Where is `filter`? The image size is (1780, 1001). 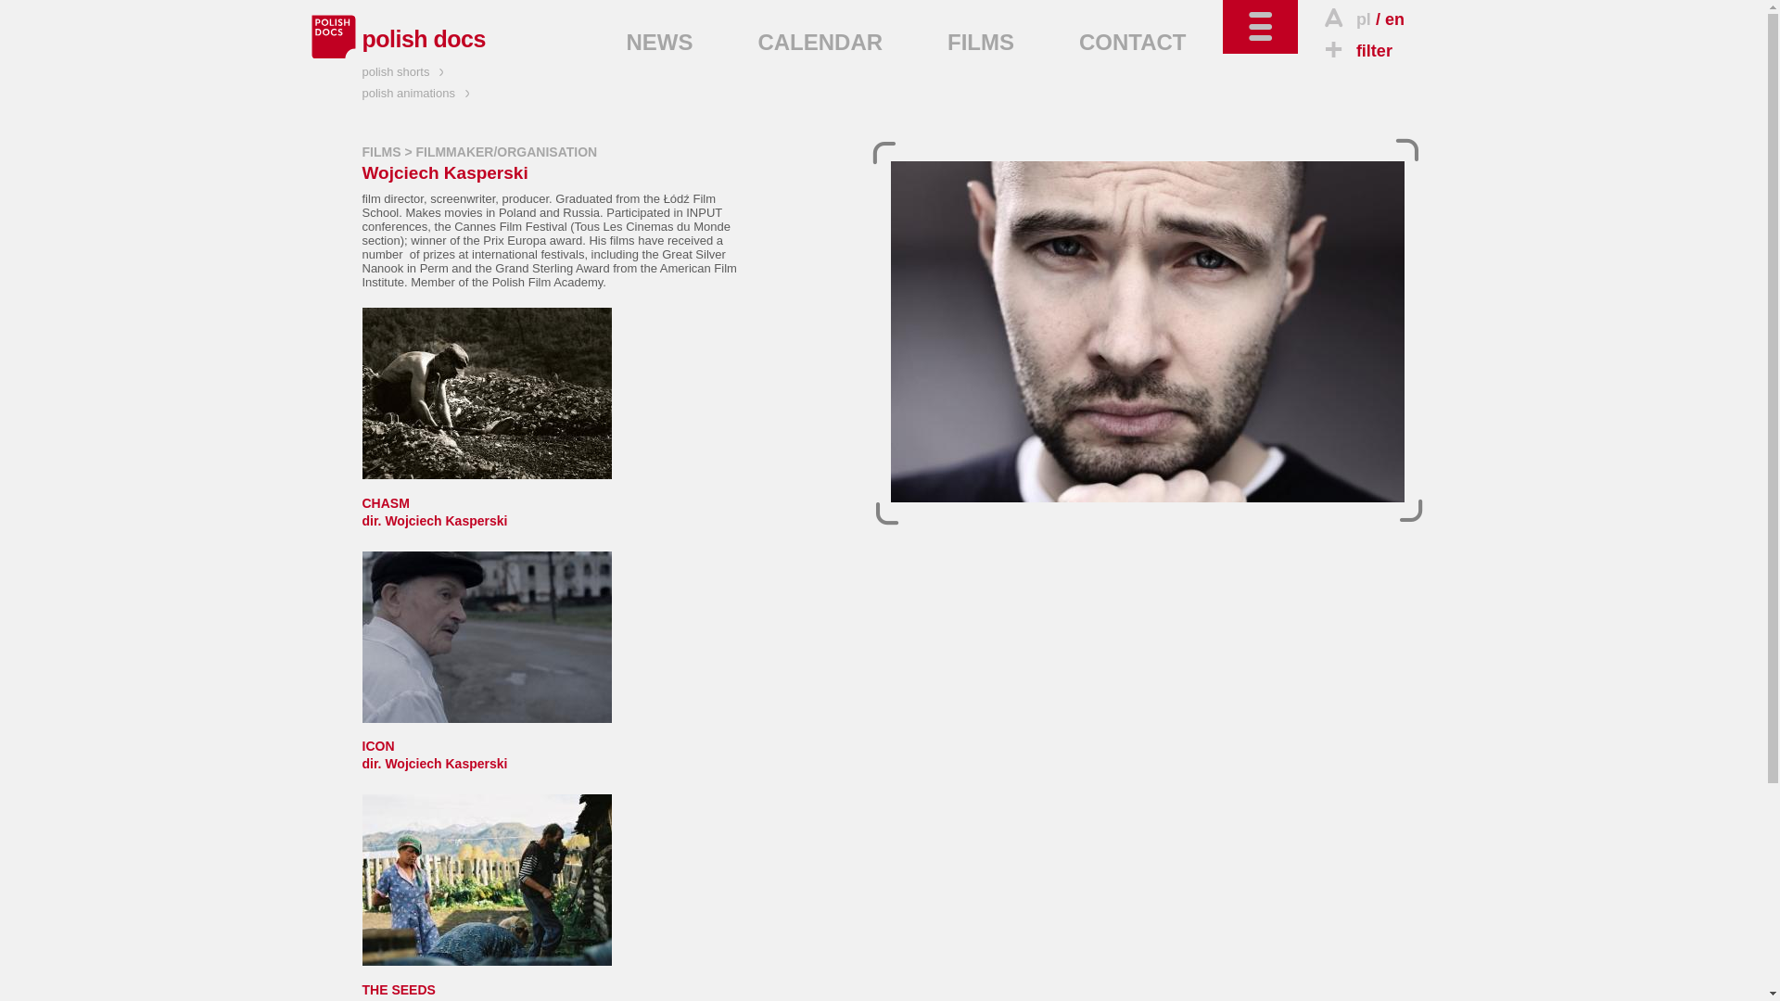
filter is located at coordinates (1394, 19).